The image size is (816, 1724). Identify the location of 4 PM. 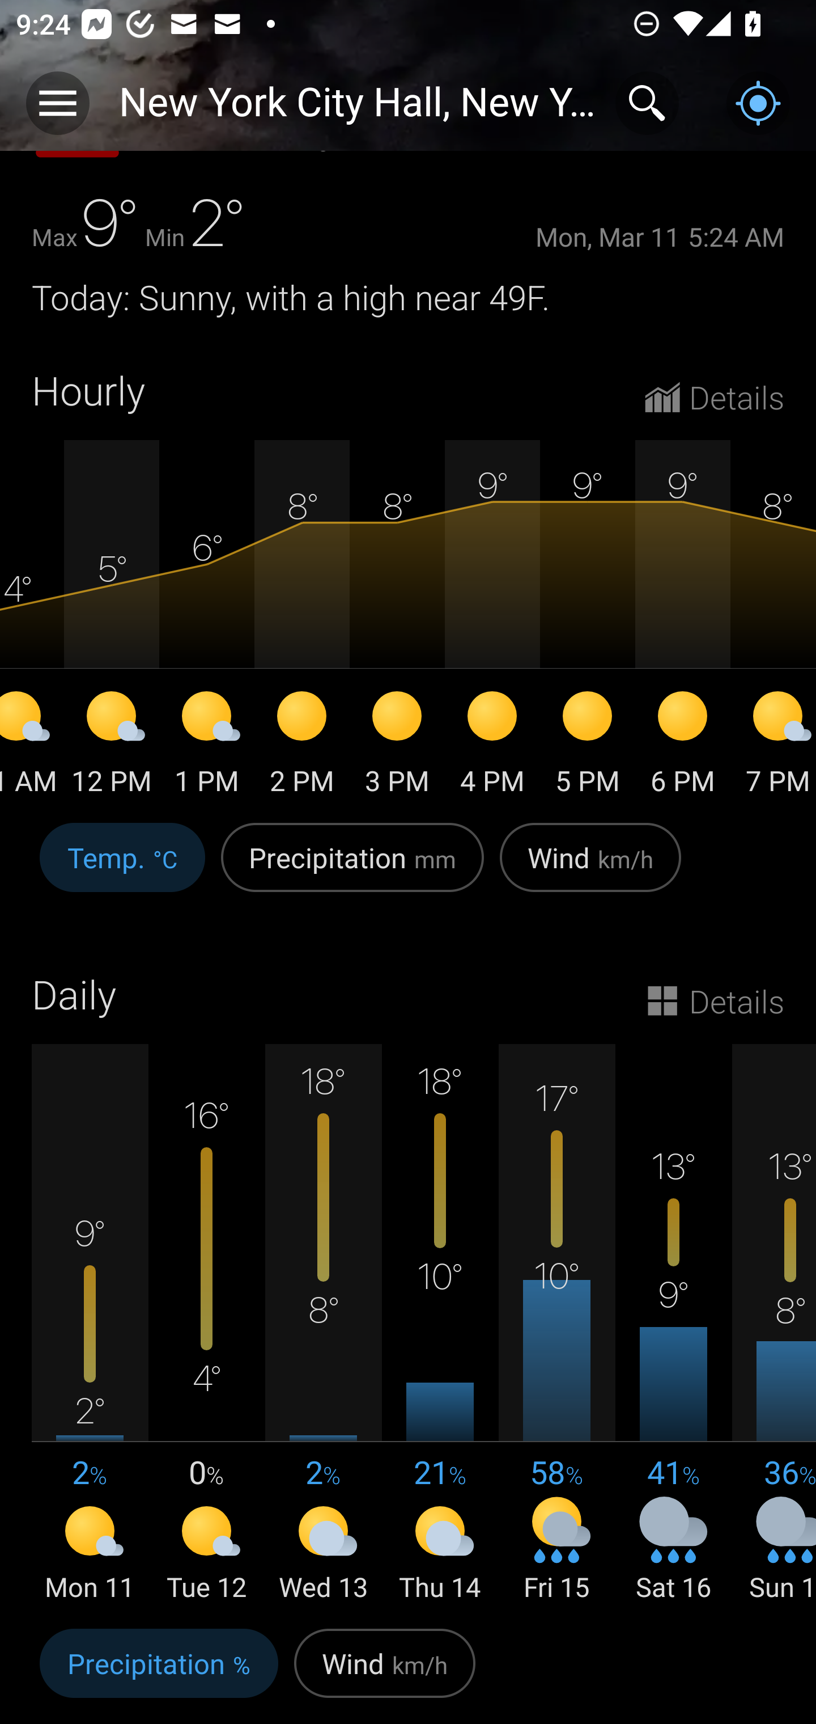
(492, 746).